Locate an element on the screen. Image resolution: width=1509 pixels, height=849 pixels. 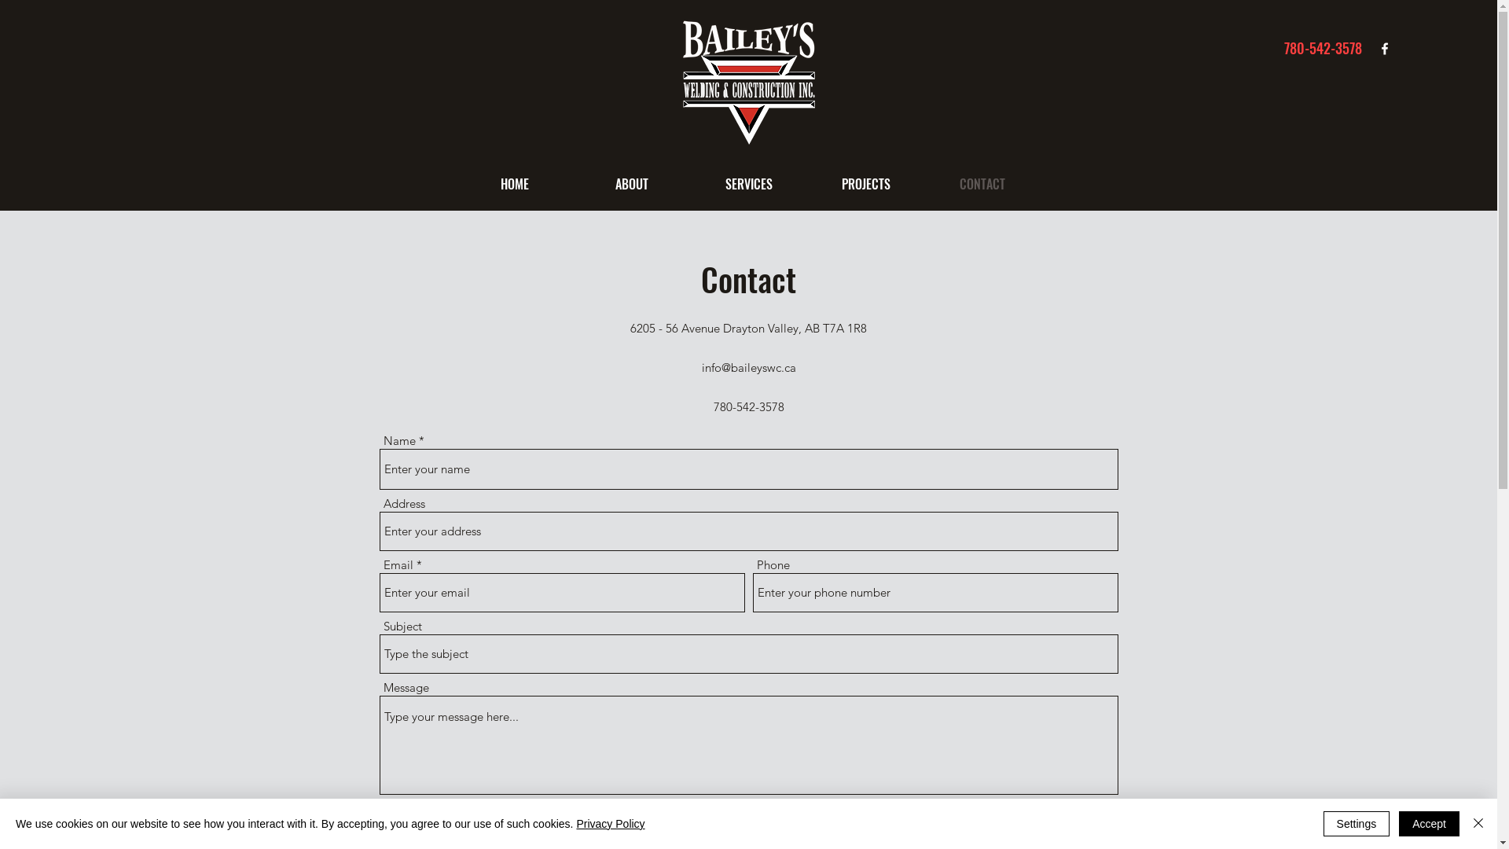
info@baileyswc.ca is located at coordinates (748, 368).